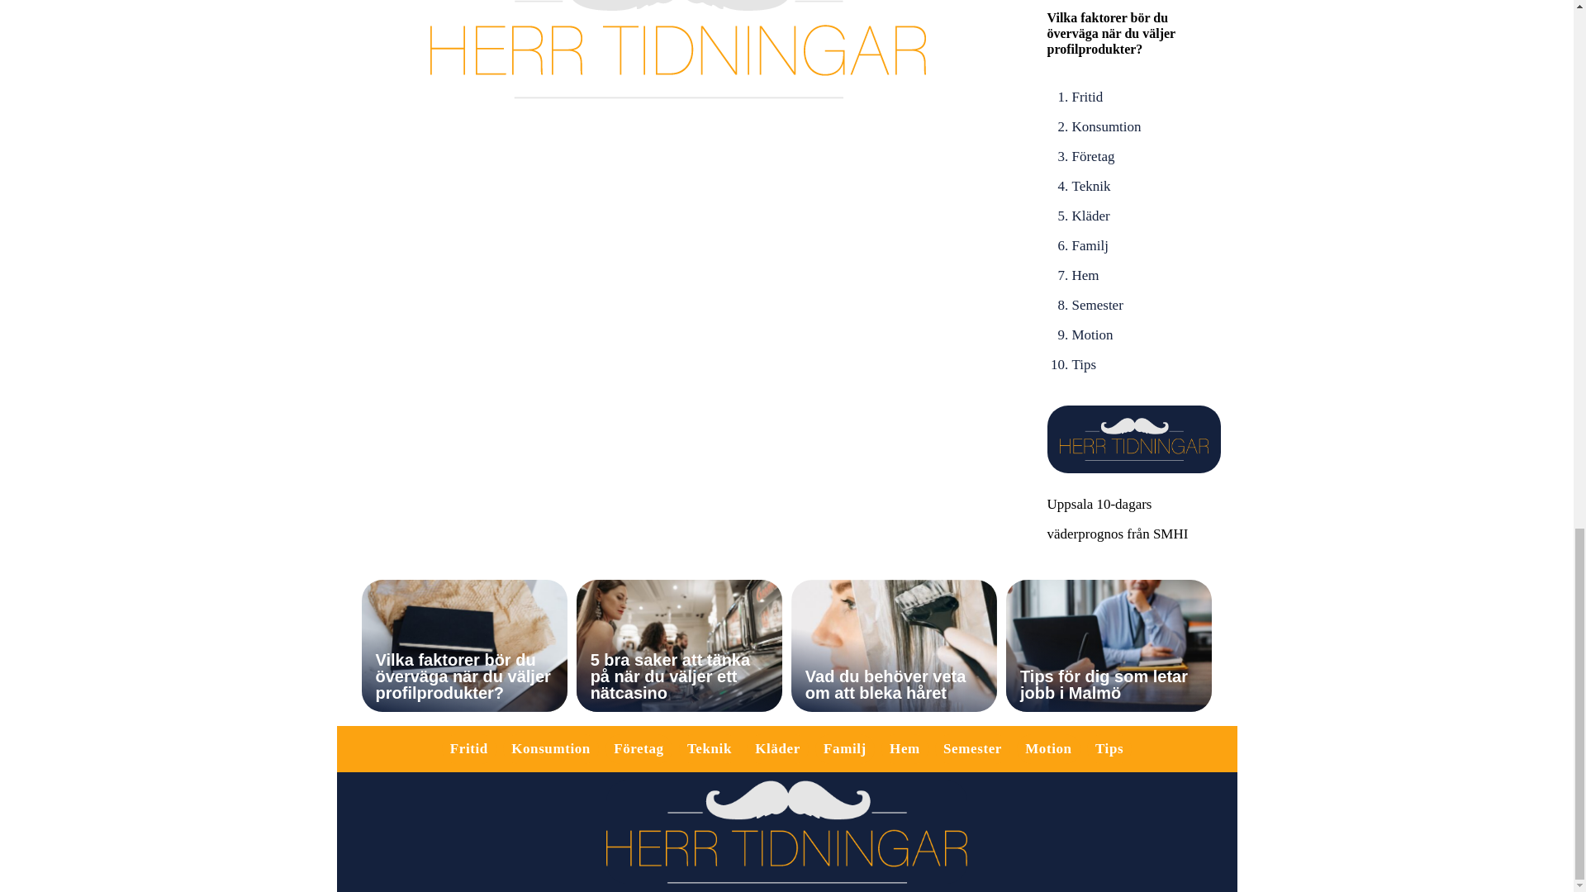 This screenshot has width=1586, height=892. Describe the element at coordinates (1090, 245) in the screenshot. I see `Familj` at that location.